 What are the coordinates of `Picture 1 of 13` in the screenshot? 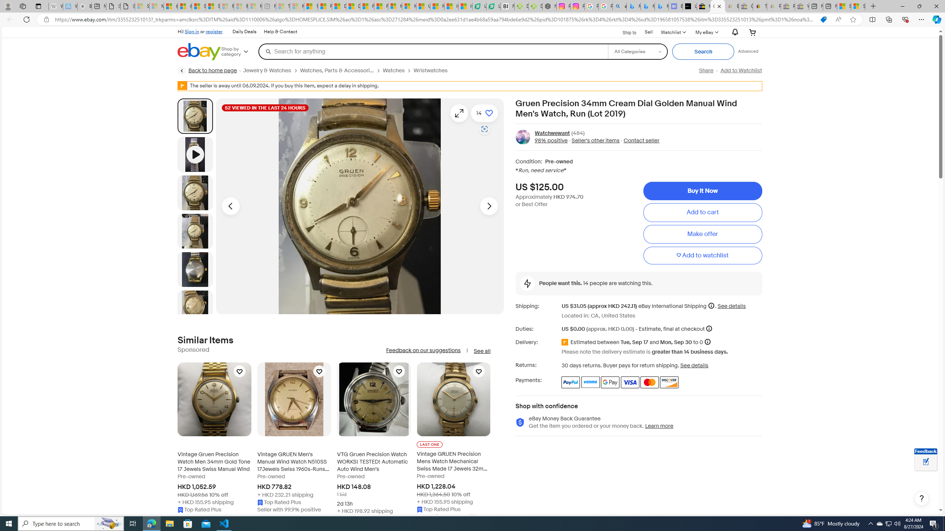 It's located at (195, 116).